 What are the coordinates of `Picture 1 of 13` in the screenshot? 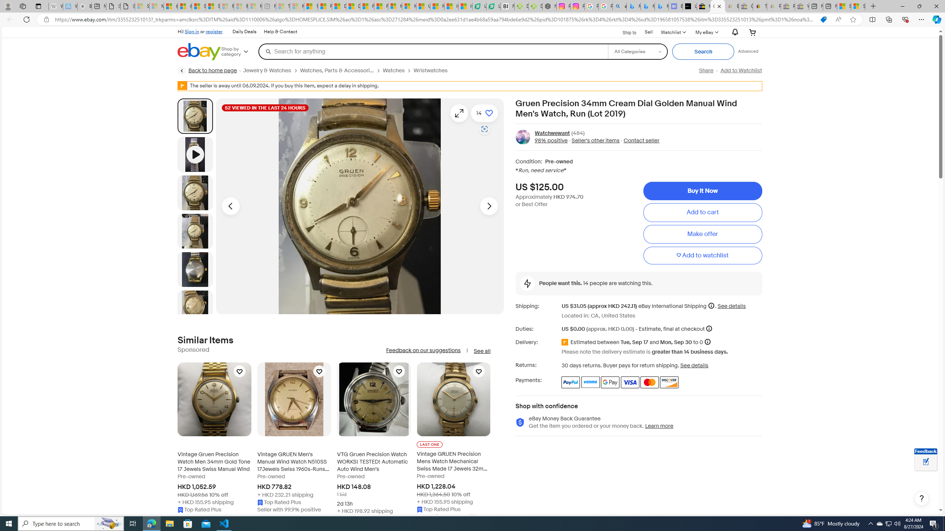 It's located at (195, 116).